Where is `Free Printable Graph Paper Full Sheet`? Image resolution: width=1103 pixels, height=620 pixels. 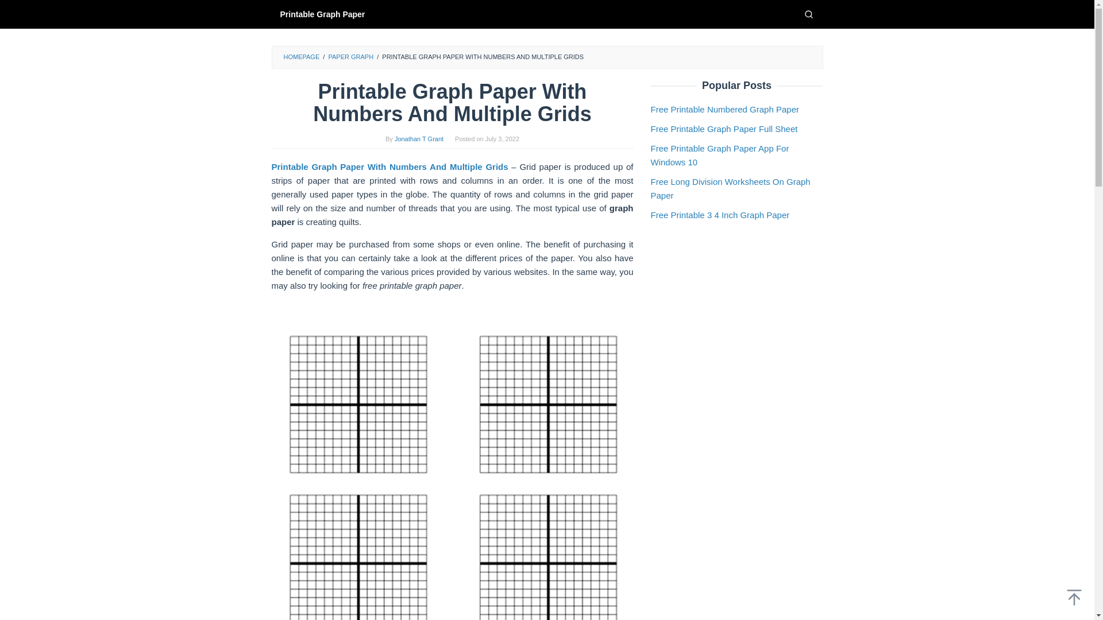 Free Printable Graph Paper Full Sheet is located at coordinates (724, 129).